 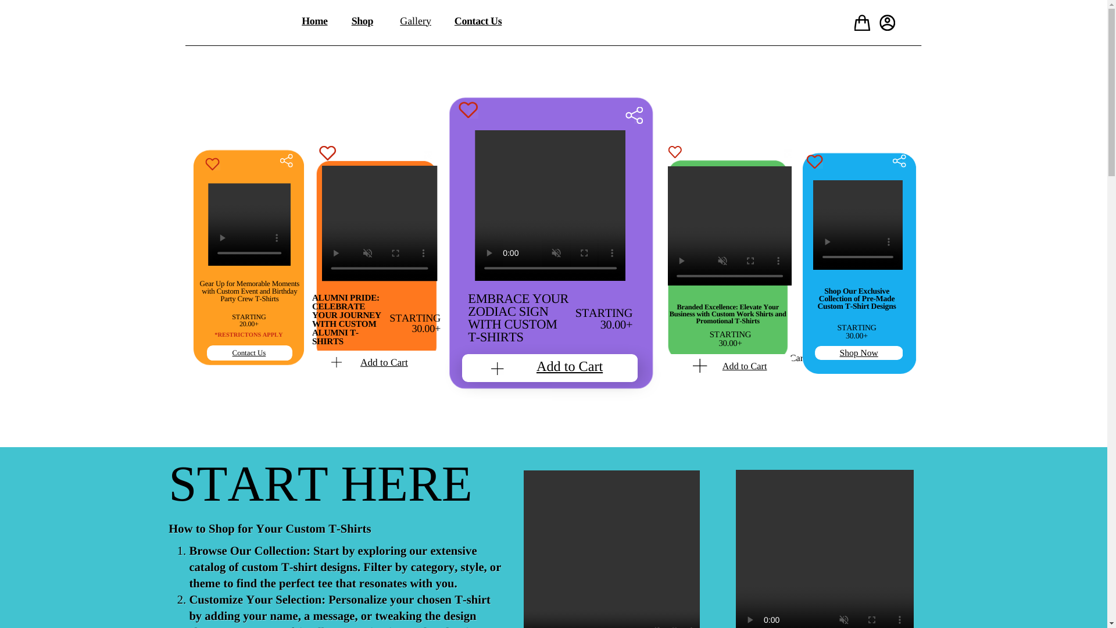 What do you see at coordinates (384, 362) in the screenshot?
I see `Add to Cart` at bounding box center [384, 362].